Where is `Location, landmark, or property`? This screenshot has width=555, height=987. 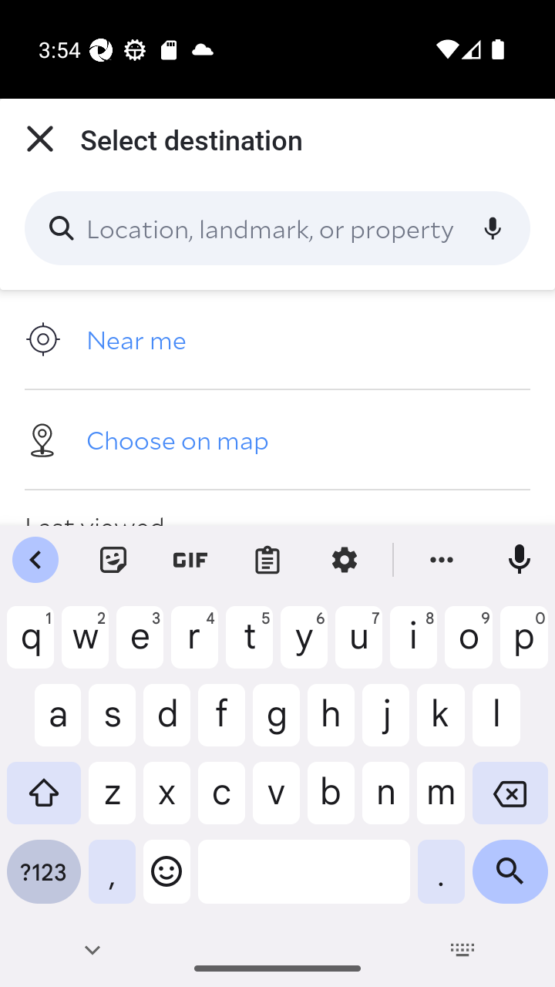 Location, landmark, or property is located at coordinates (277, 228).